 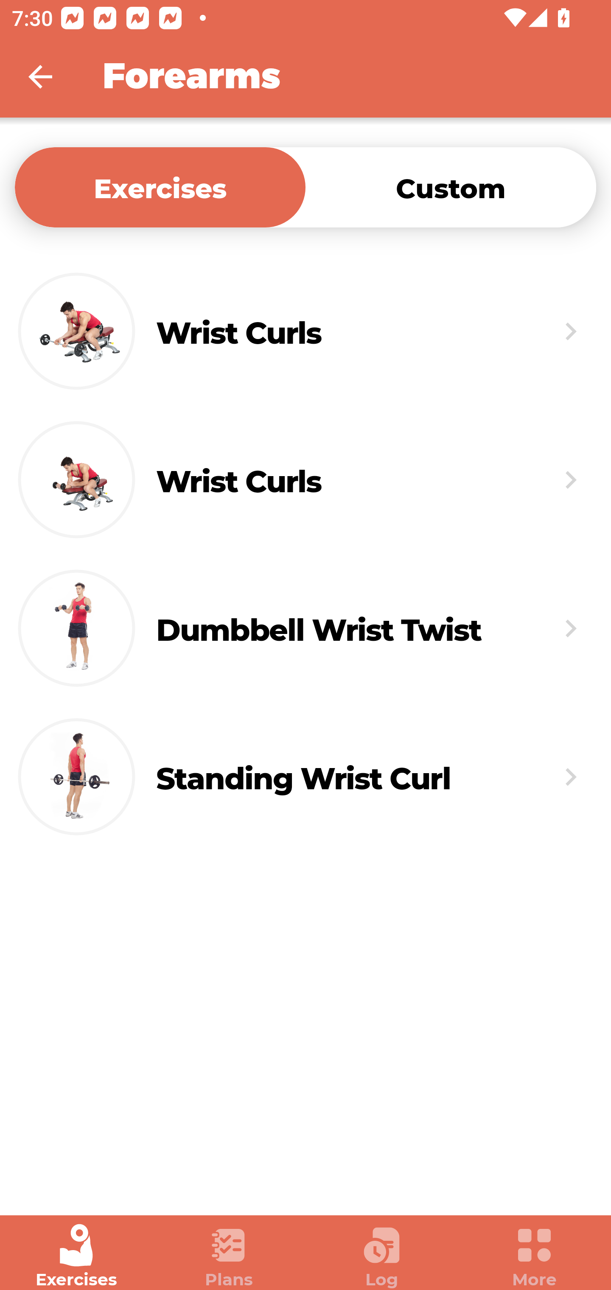 What do you see at coordinates (535, 1256) in the screenshot?
I see `More` at bounding box center [535, 1256].